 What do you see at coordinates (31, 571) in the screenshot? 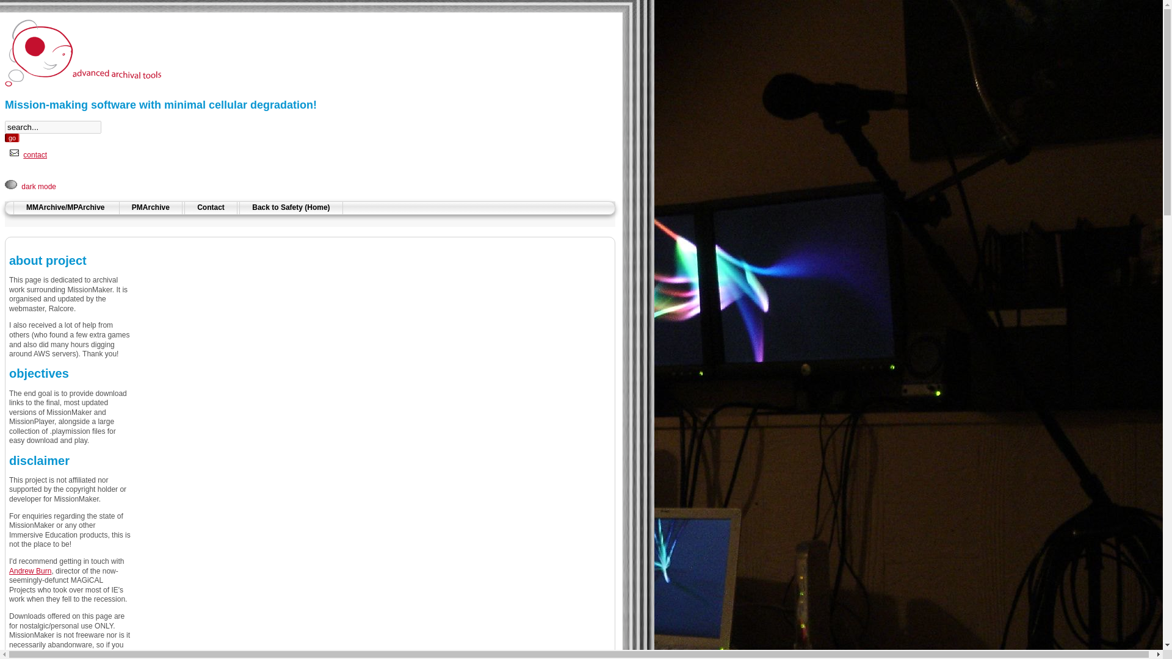
I see `Andrew Burn` at bounding box center [31, 571].